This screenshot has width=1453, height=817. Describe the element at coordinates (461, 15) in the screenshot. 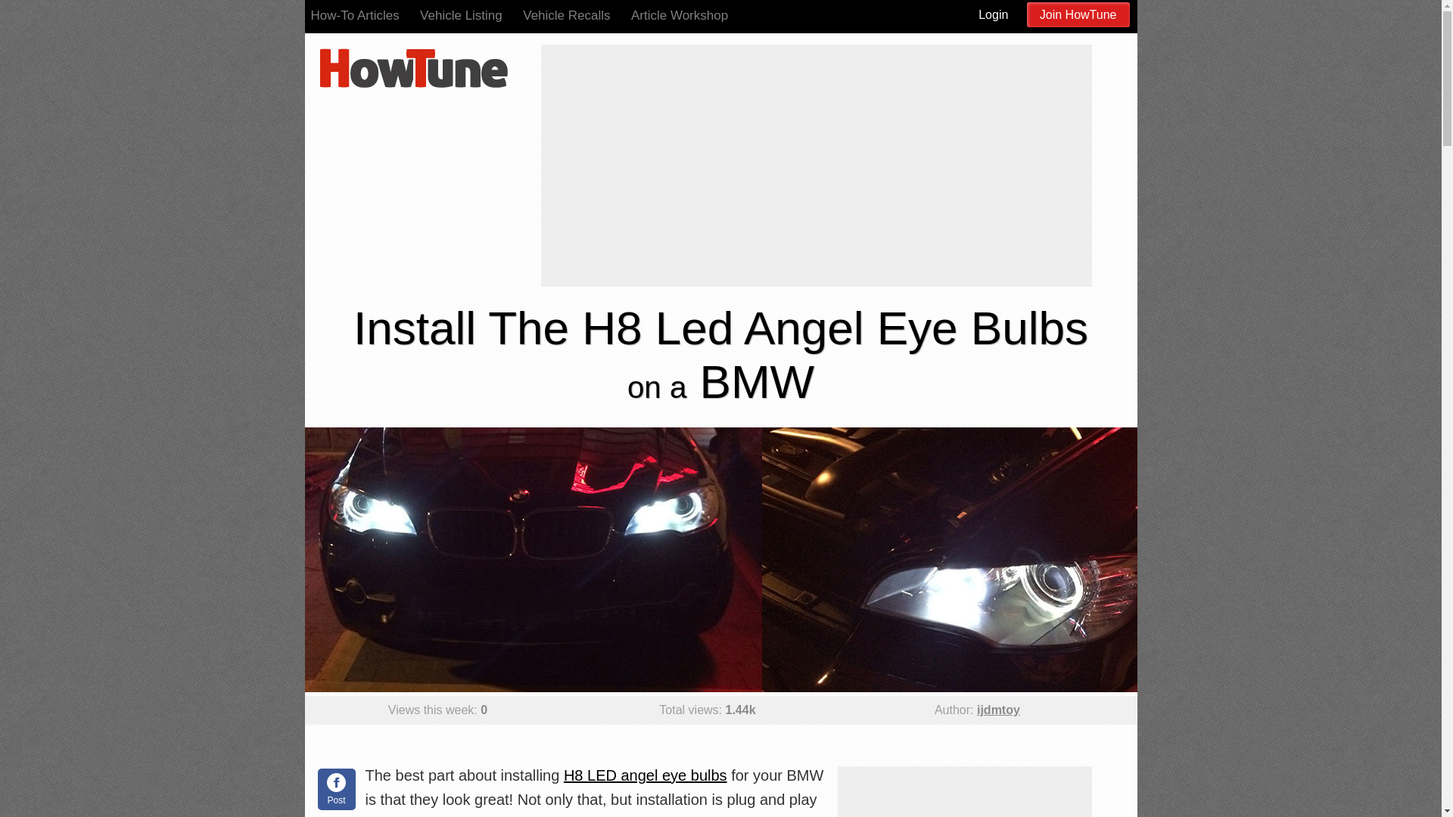

I see `Vehicle Listing` at that location.